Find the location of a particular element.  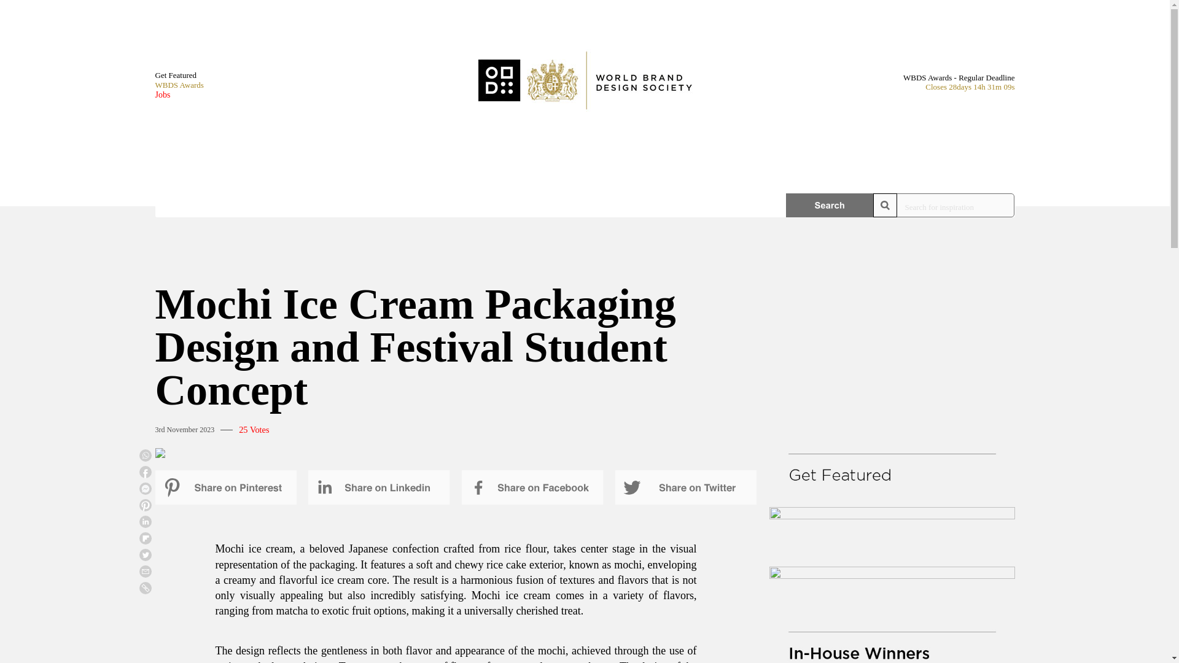

Jobs is located at coordinates (178, 95).